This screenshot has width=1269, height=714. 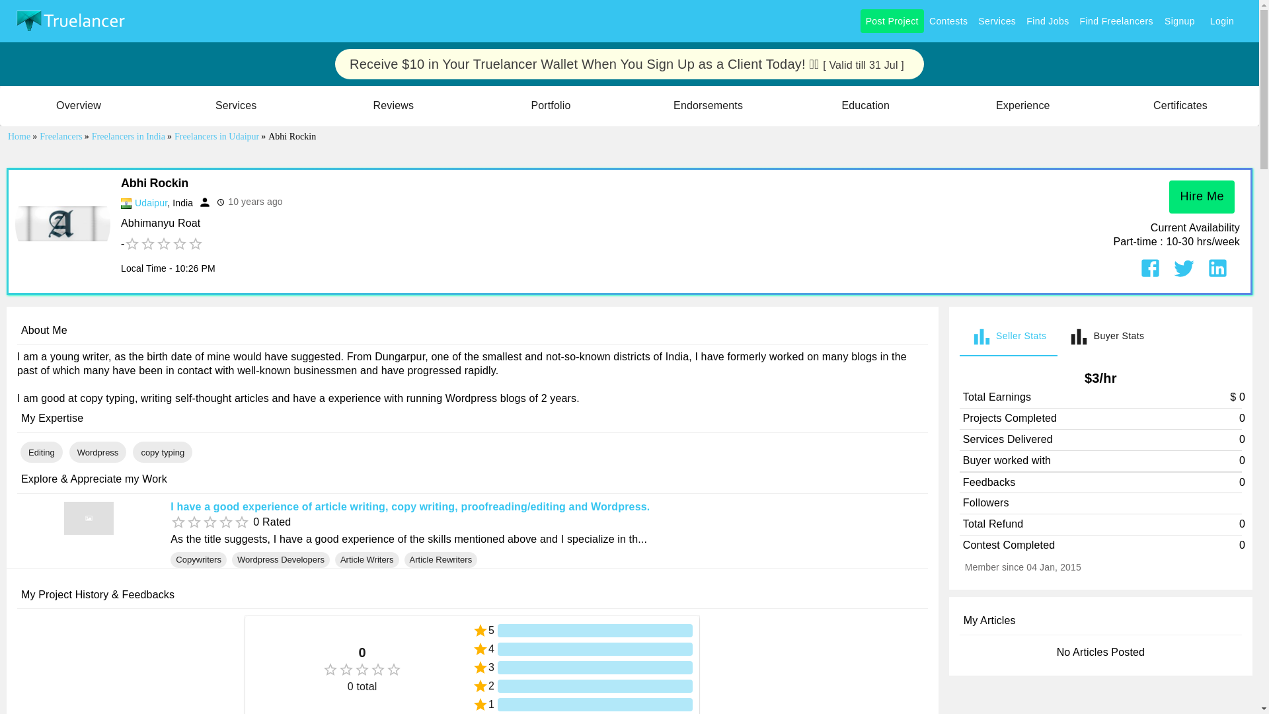 What do you see at coordinates (1106, 336) in the screenshot?
I see `Login` at bounding box center [1106, 336].